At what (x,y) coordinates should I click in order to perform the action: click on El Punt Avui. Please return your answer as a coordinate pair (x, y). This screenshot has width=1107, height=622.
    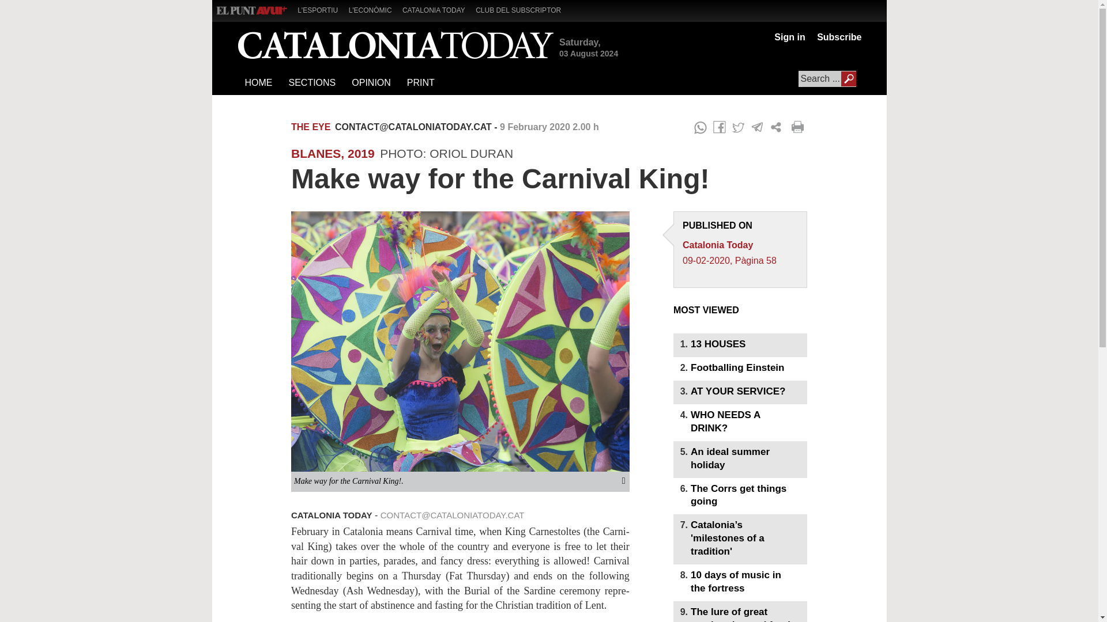
    Looking at the image, I should click on (251, 10).